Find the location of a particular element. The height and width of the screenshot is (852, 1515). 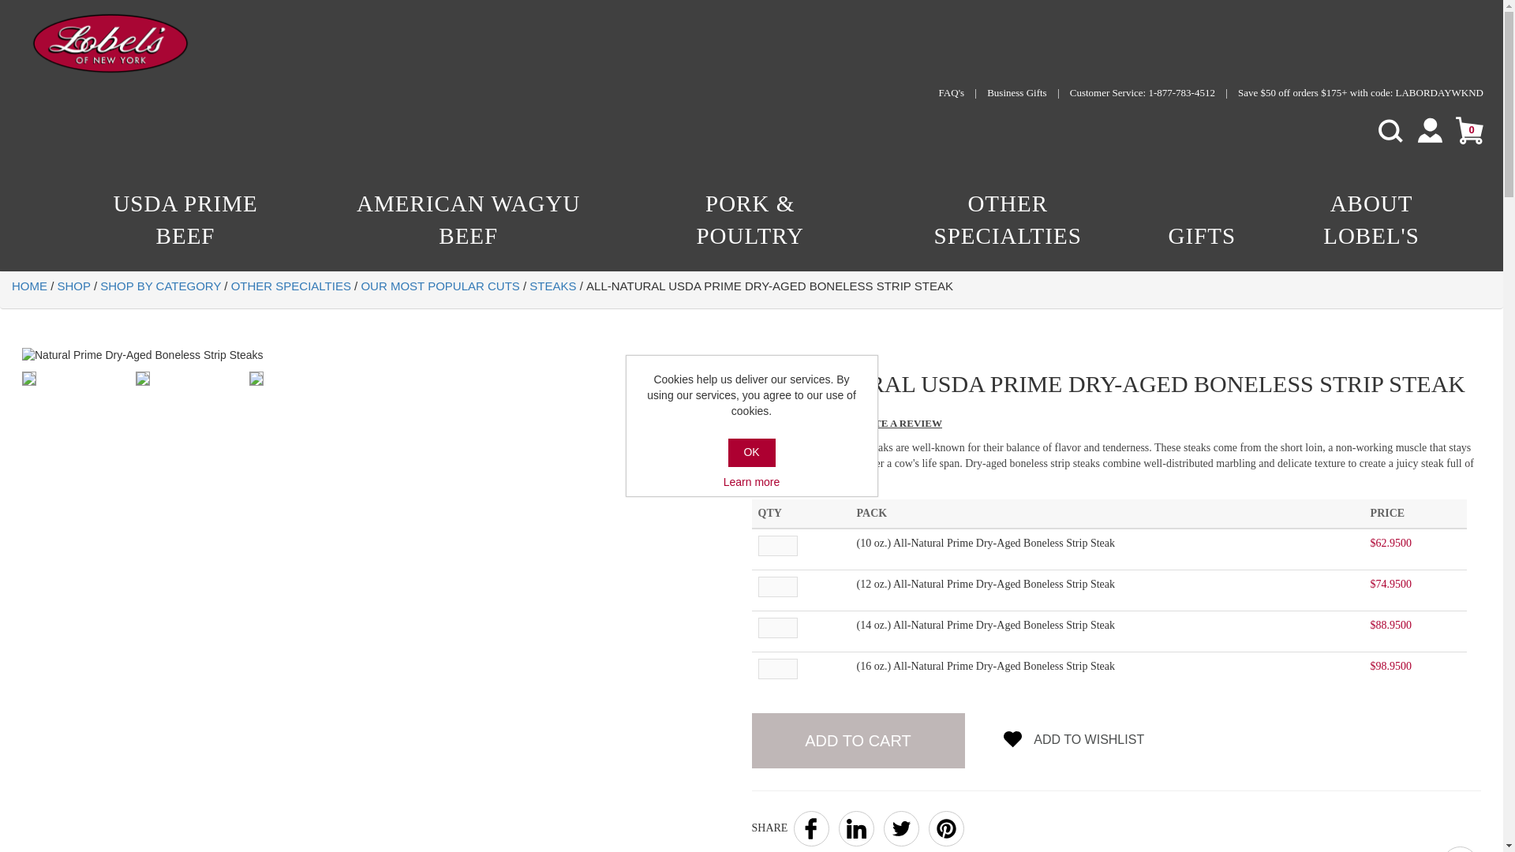

Lobel's is located at coordinates (110, 43).